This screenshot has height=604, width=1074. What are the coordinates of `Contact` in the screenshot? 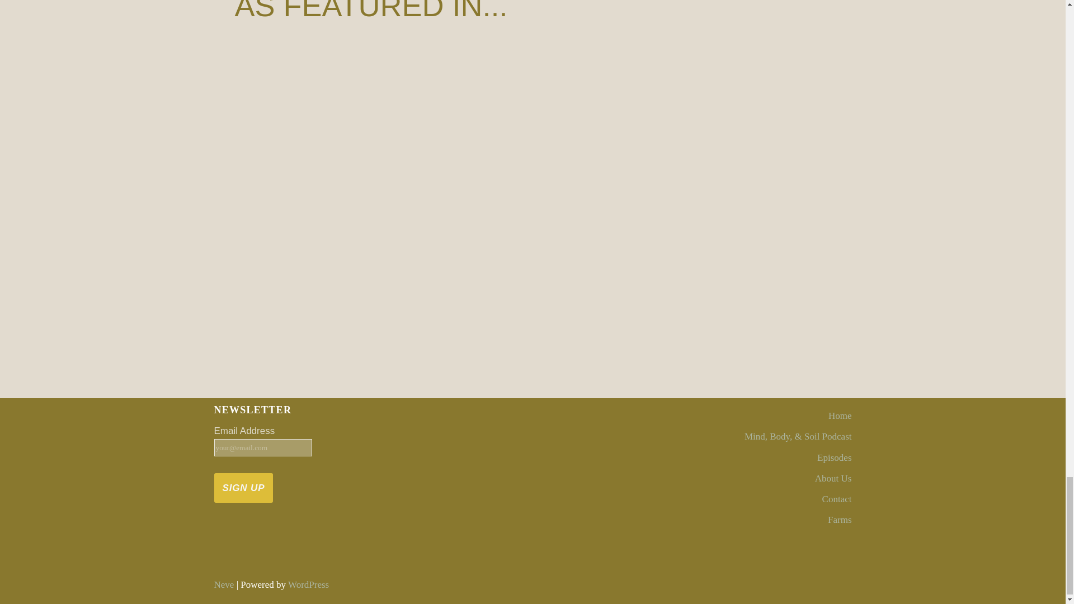 It's located at (837, 499).